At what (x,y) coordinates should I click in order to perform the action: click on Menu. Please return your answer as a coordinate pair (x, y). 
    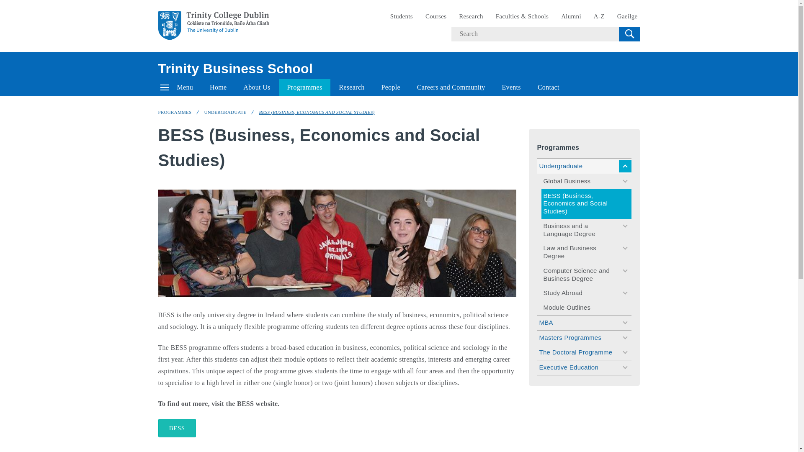
    Looking at the image, I should click on (177, 87).